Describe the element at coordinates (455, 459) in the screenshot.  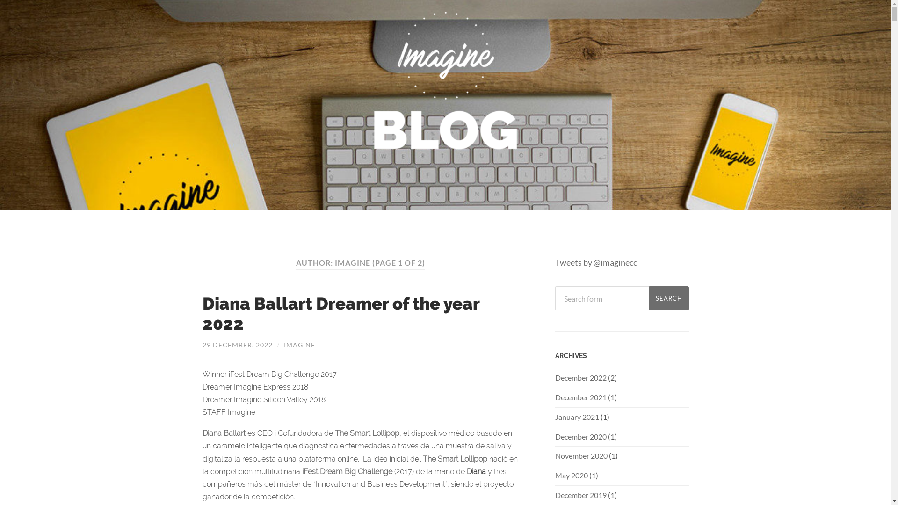
I see `The Smart Lollipop` at that location.